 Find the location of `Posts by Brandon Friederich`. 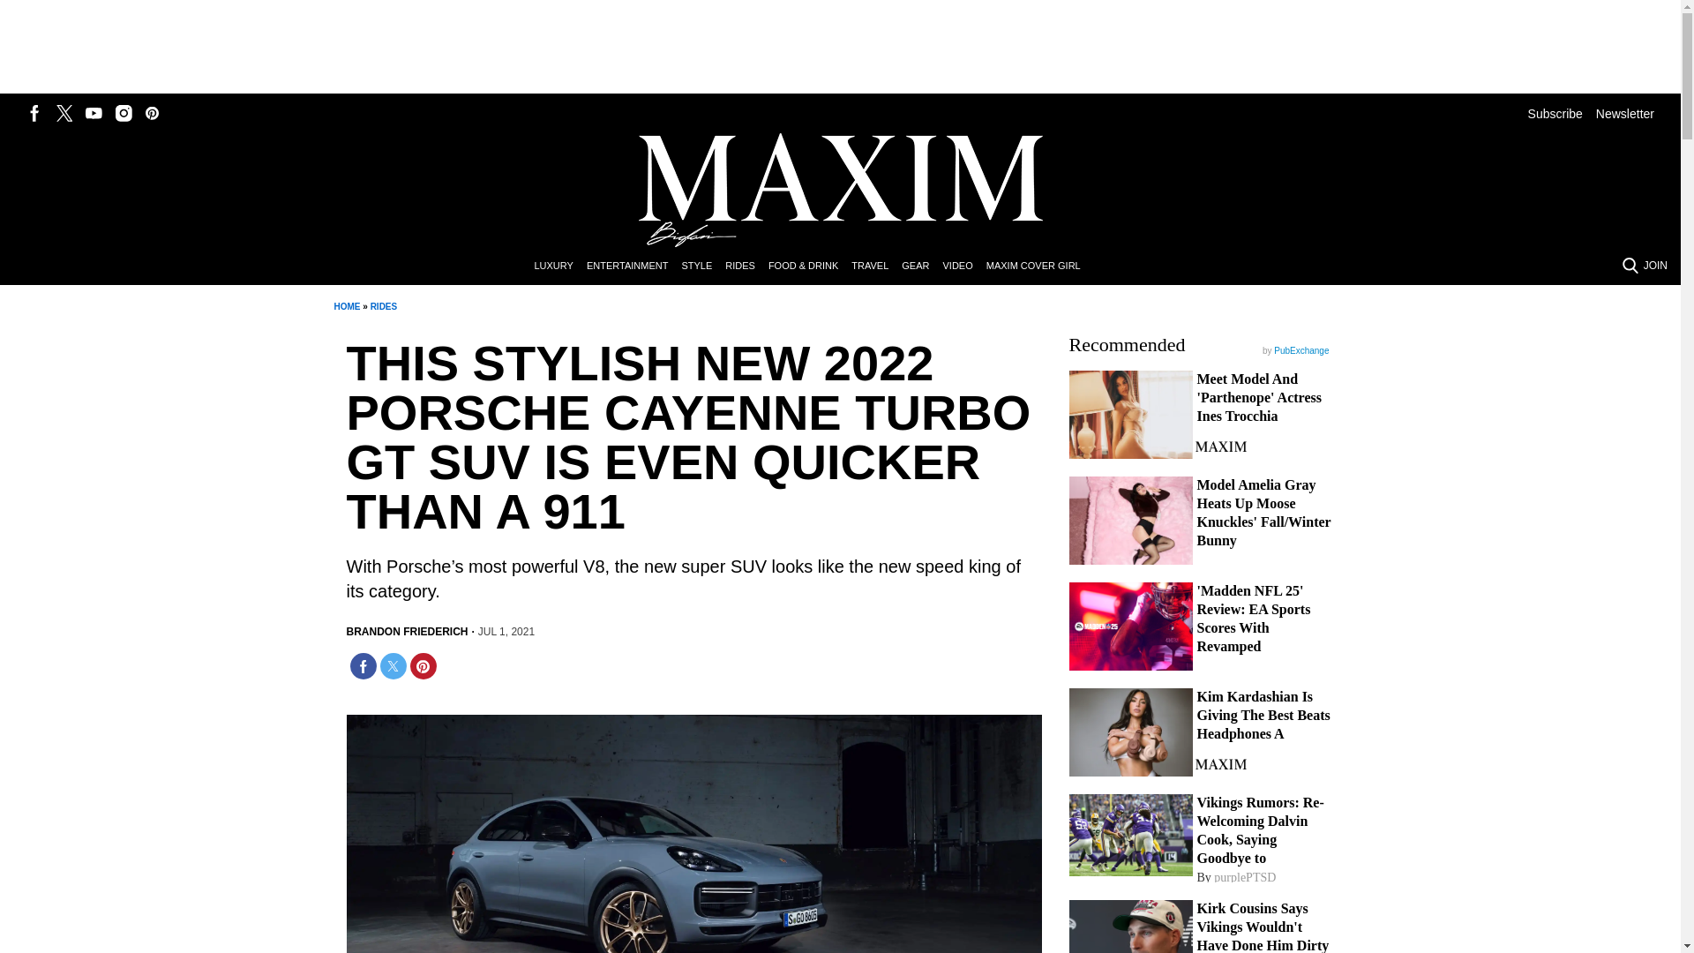

Posts by Brandon Friederich is located at coordinates (406, 632).